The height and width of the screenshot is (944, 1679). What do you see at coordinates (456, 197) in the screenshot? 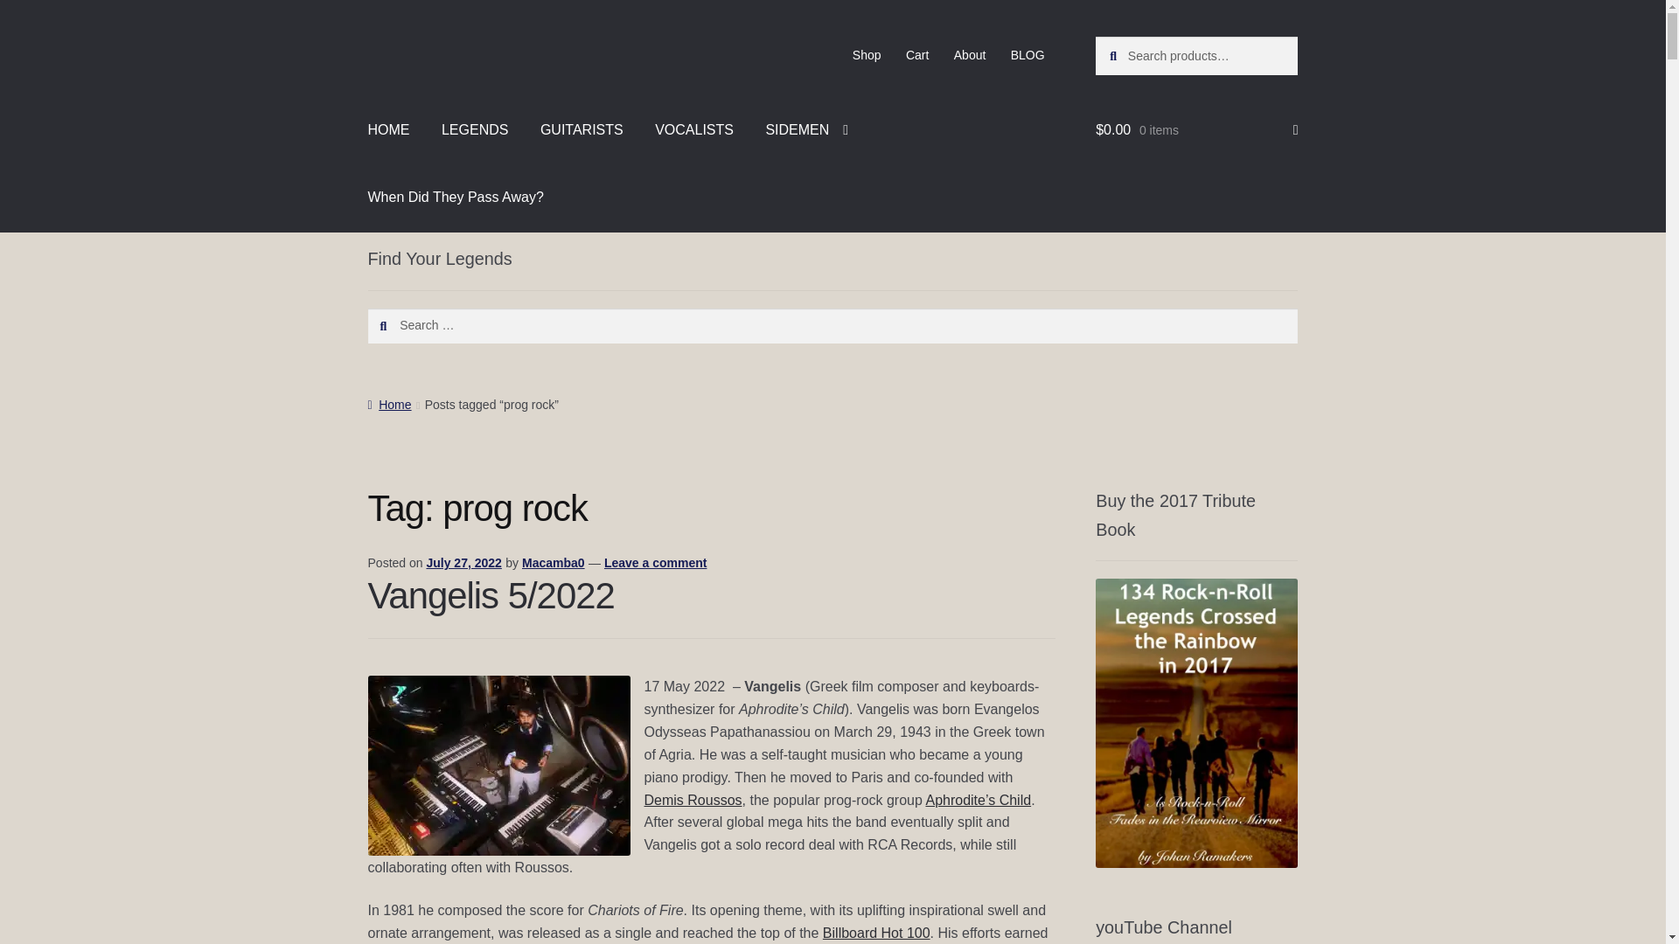
I see `When Did They Pass Away?` at bounding box center [456, 197].